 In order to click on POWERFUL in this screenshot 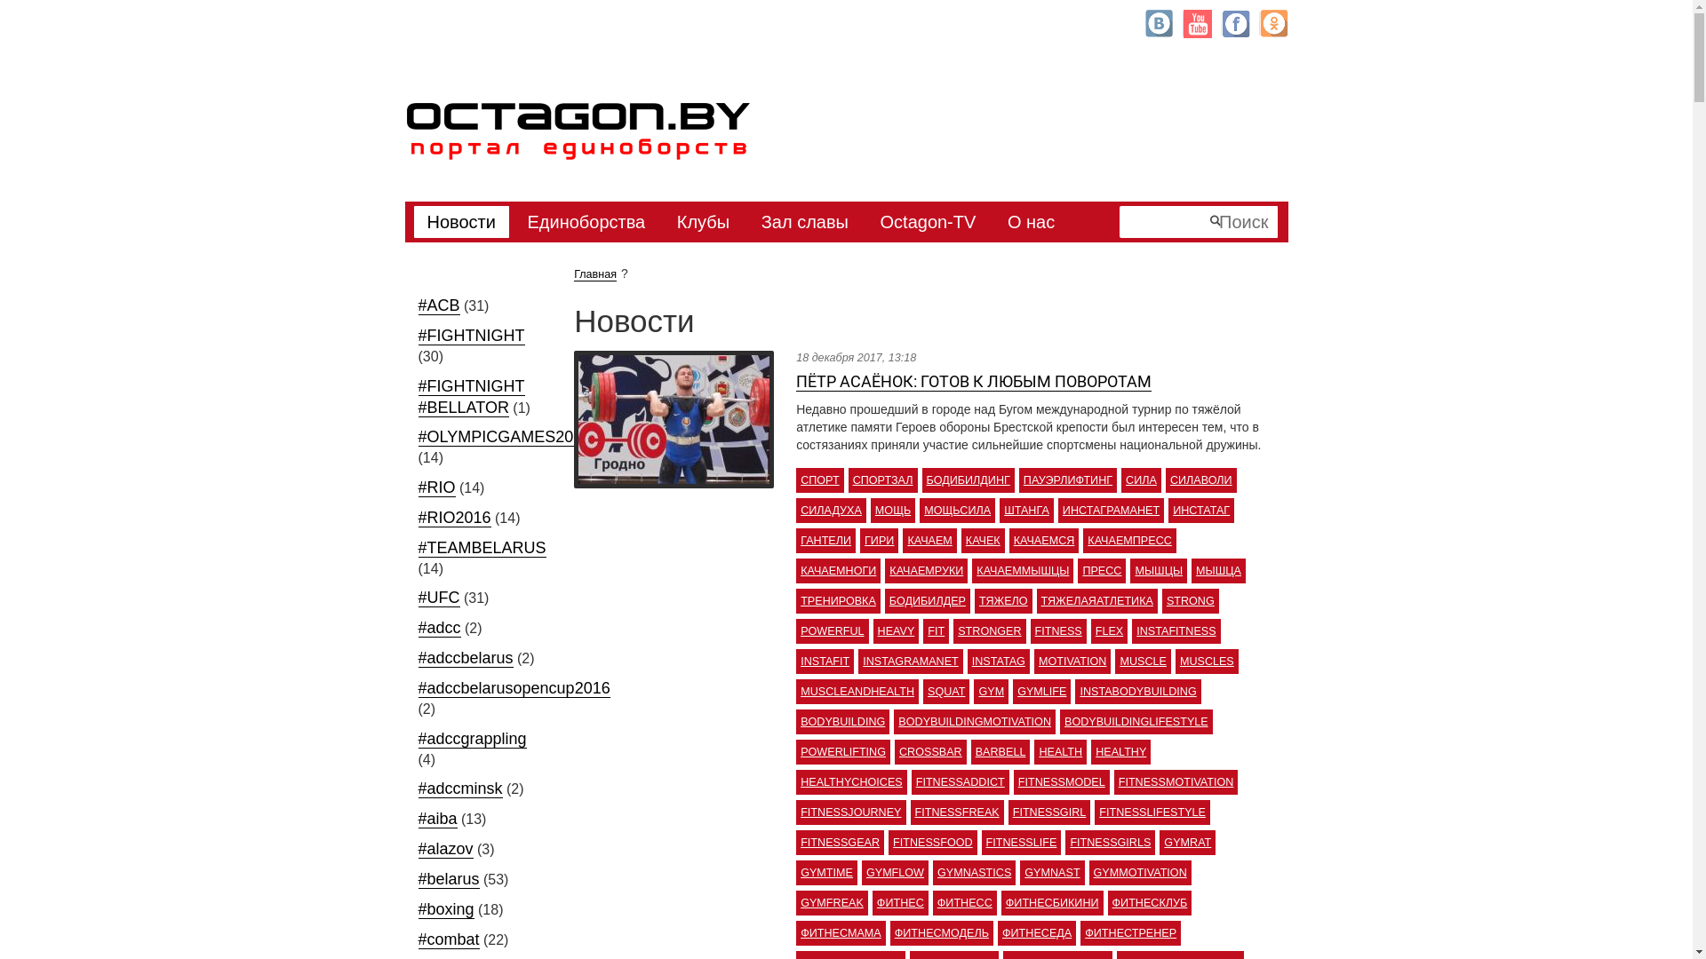, I will do `click(832, 631)`.